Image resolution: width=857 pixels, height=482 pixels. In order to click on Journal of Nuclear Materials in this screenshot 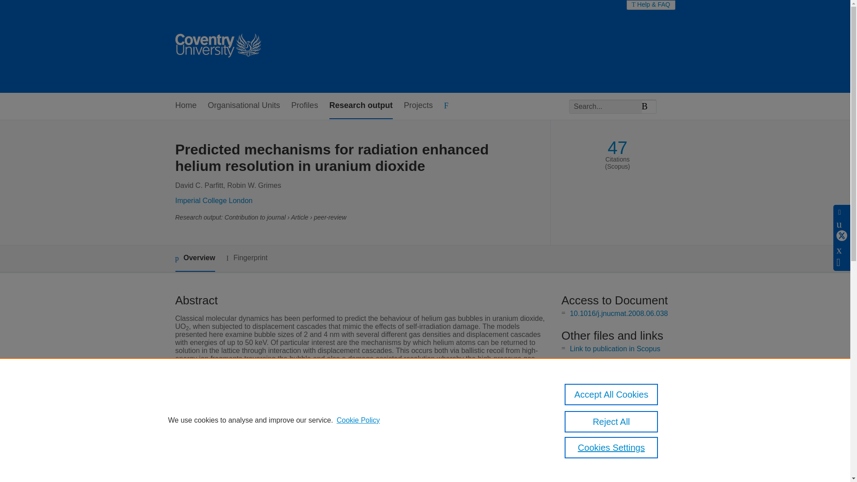, I will do `click(344, 420)`.